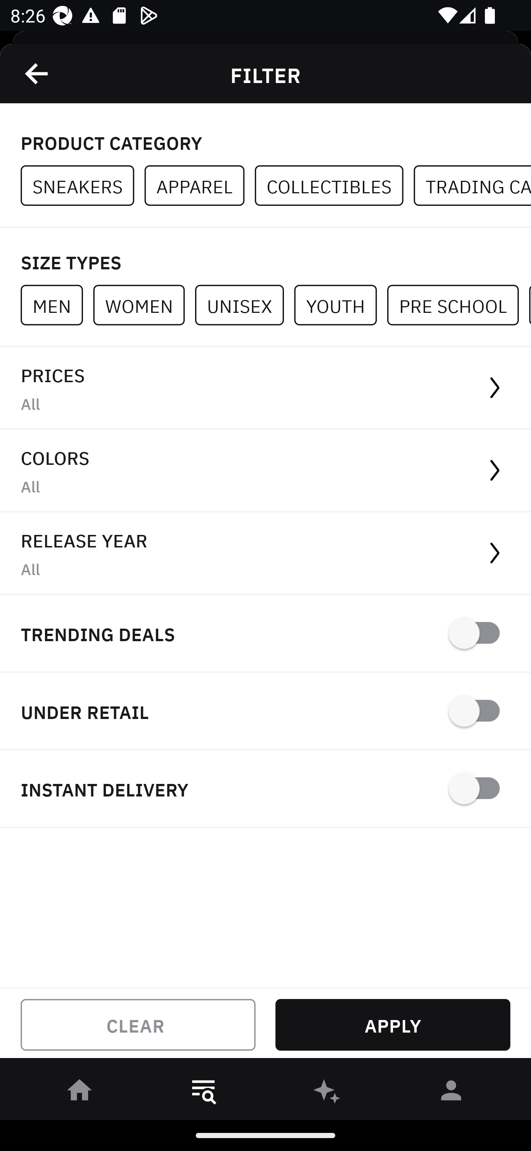 Image resolution: width=531 pixels, height=1151 pixels. Describe the element at coordinates (265, 789) in the screenshot. I see `INSTANT DELIVERY` at that location.